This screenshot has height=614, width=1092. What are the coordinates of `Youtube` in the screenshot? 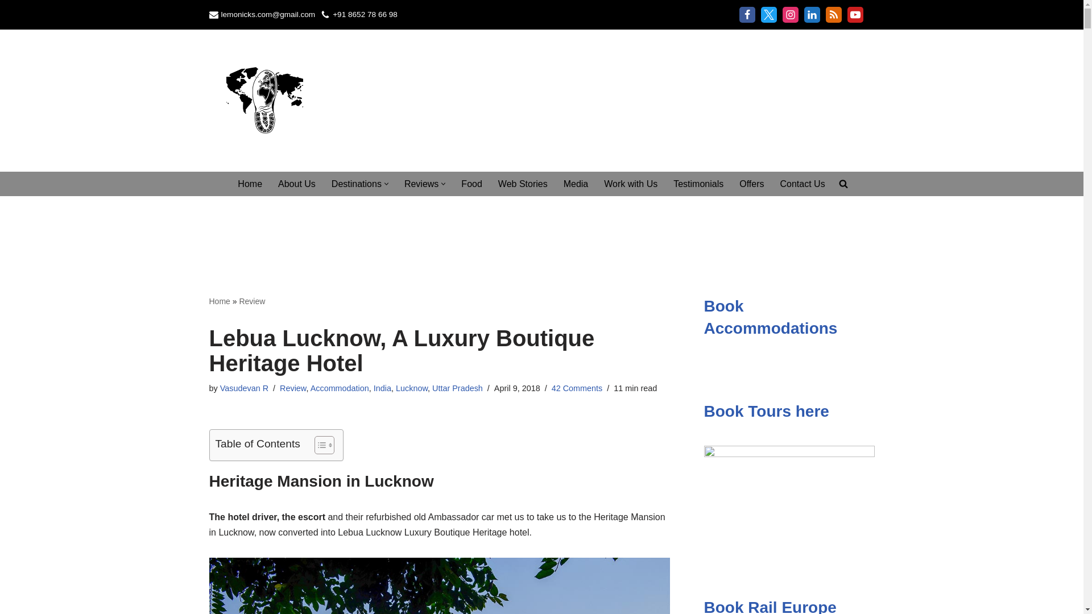 It's located at (855, 14).